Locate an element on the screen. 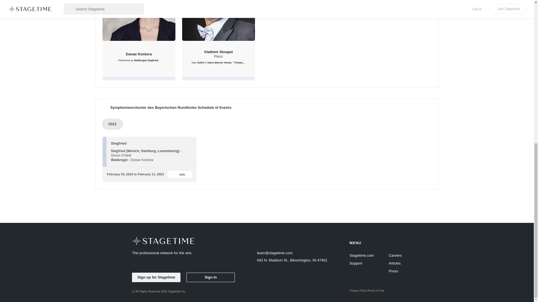  Danae Kontora is located at coordinates (139, 54).